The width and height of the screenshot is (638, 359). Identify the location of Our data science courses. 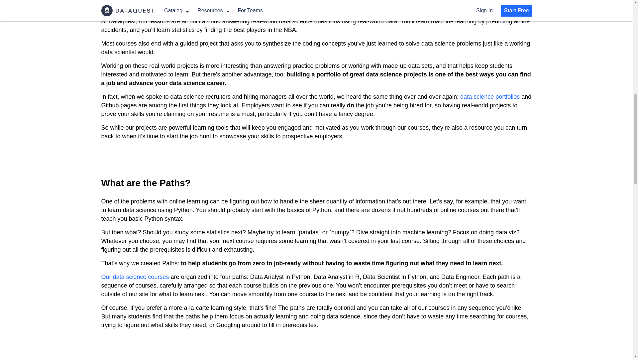
(135, 277).